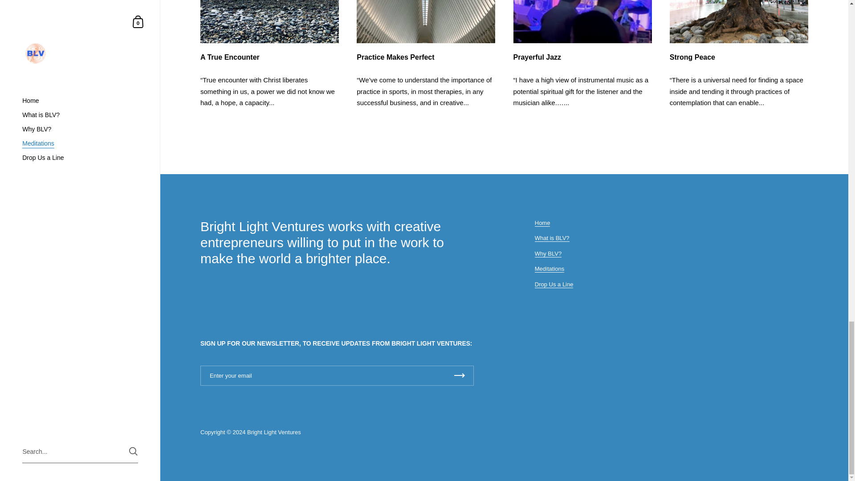  I want to click on A True Encounter, so click(269, 57).